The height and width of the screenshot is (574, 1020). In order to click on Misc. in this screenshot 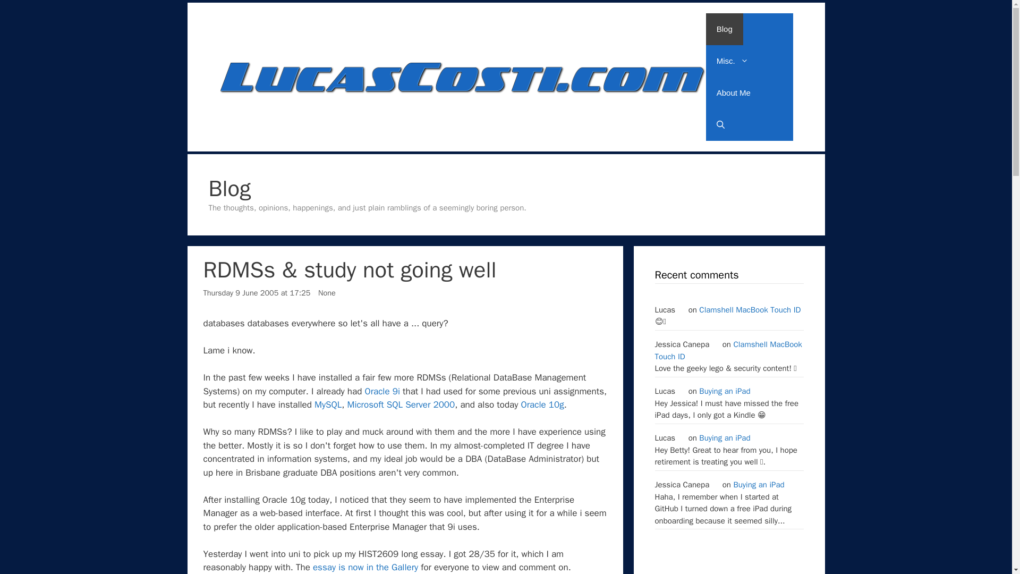, I will do `click(732, 61)`.